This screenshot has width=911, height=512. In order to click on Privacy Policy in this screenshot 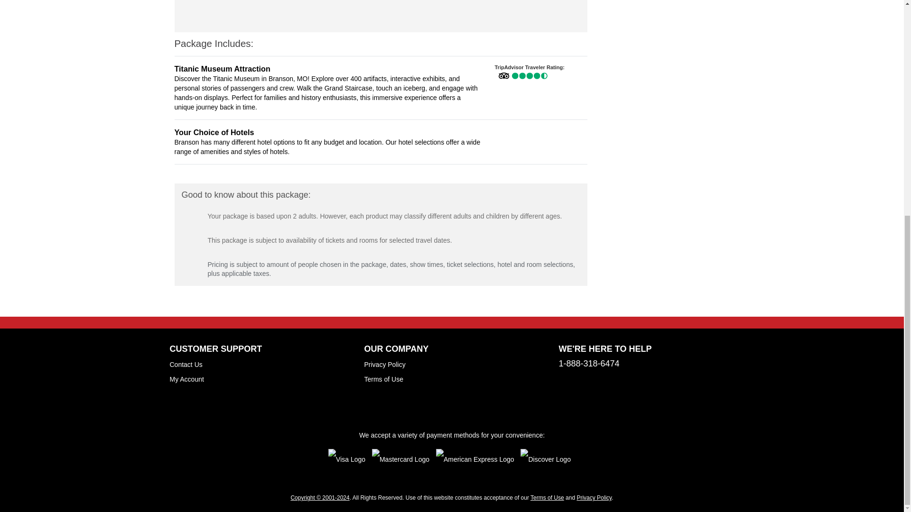, I will do `click(385, 364)`.